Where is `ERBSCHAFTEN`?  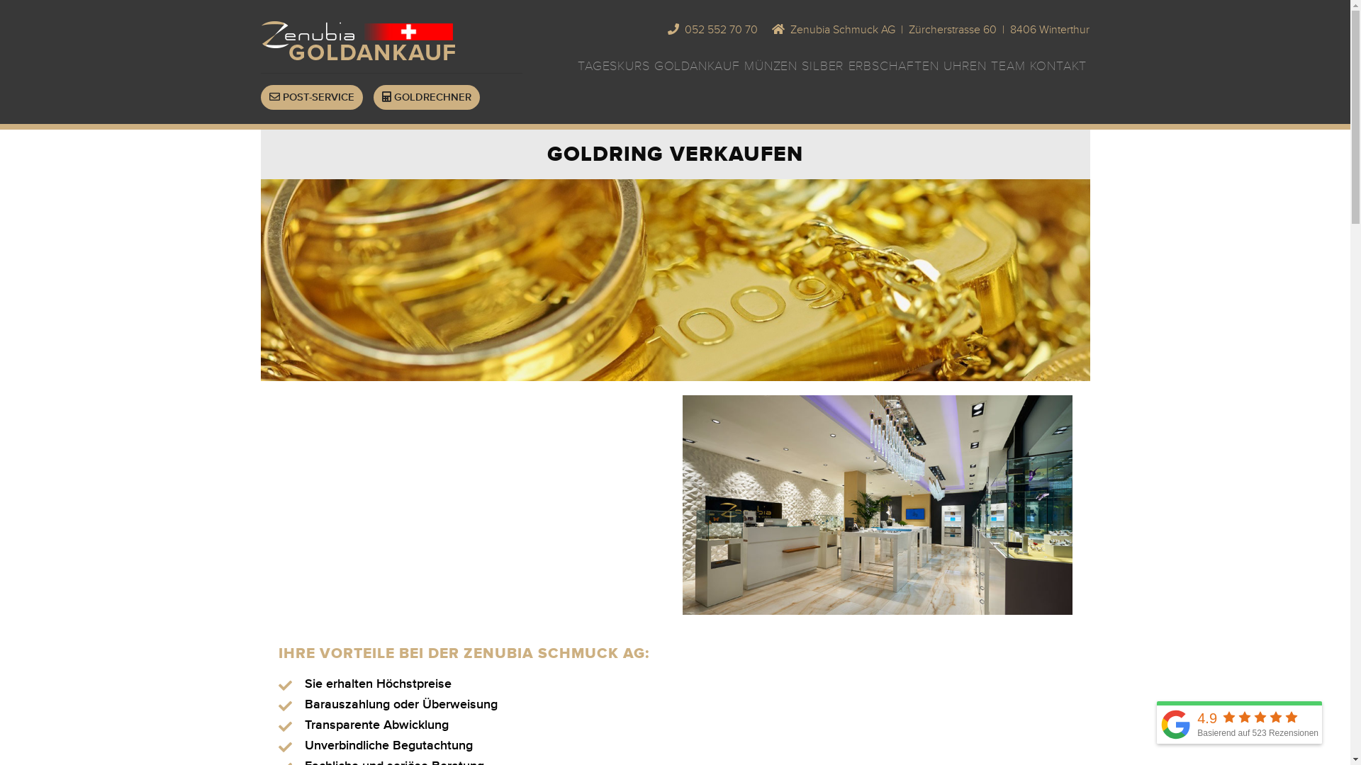
ERBSCHAFTEN is located at coordinates (893, 67).